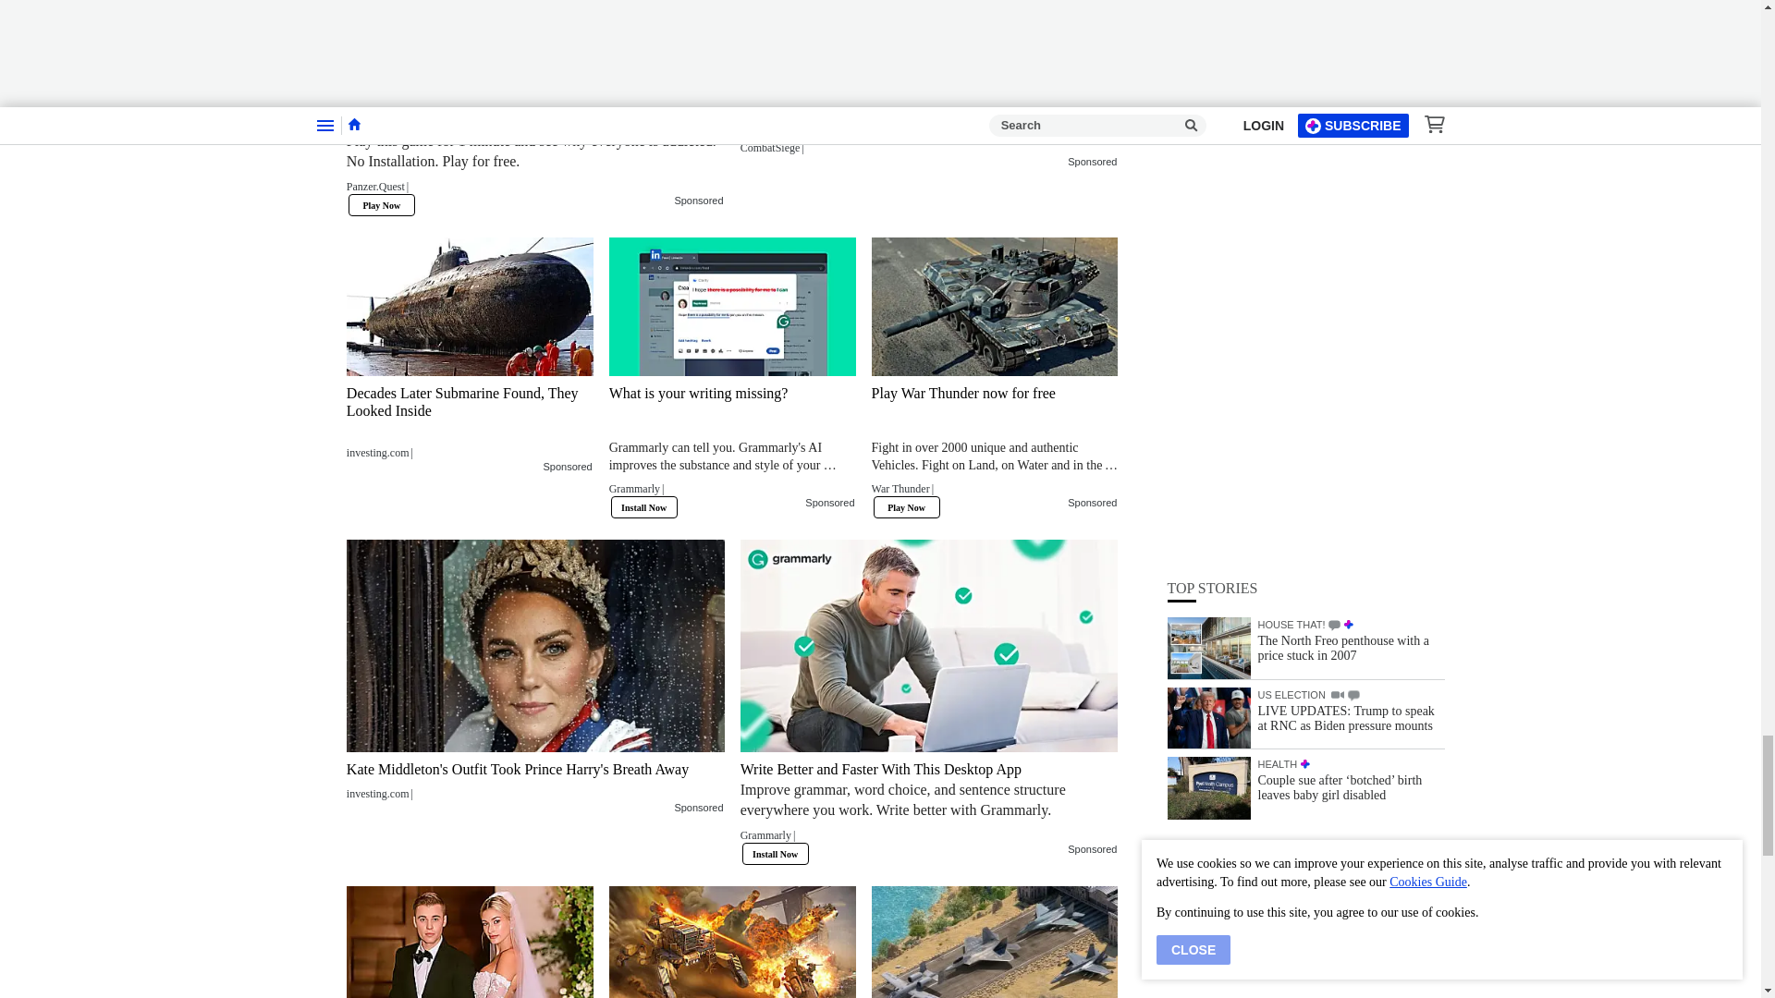 Image resolution: width=1775 pixels, height=998 pixels. I want to click on Decades Later Submarine Found, They Looked Inside, so click(470, 421).